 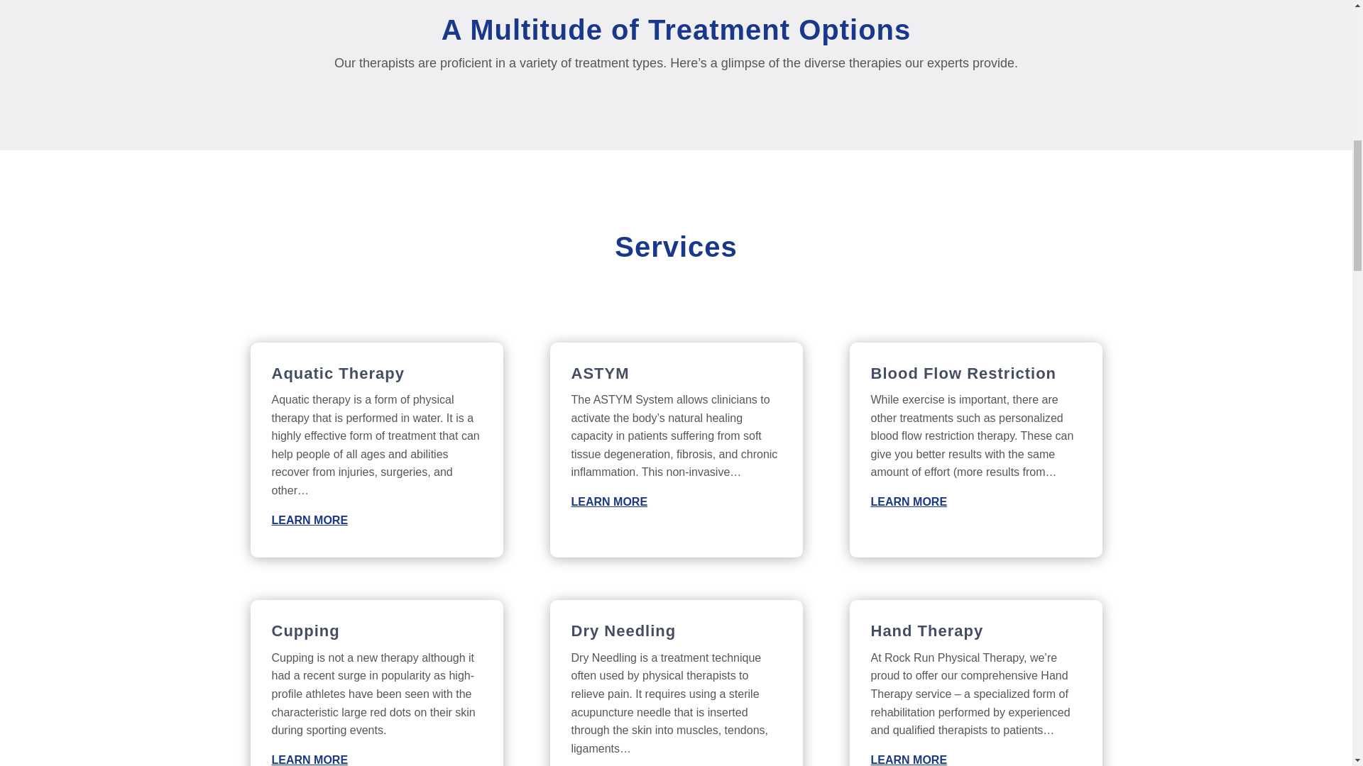 I want to click on homepage-1, so click(x=676, y=299).